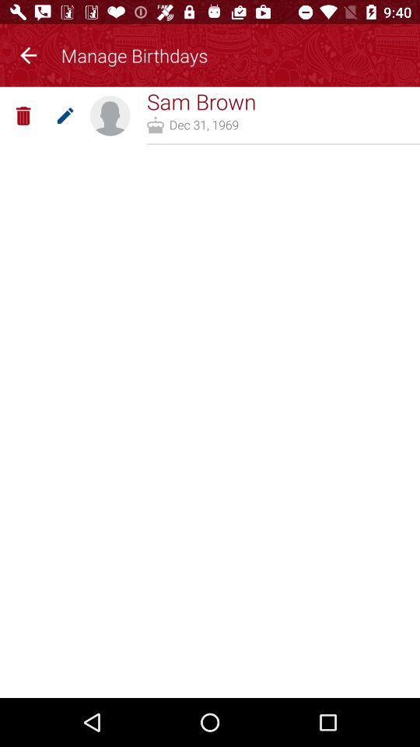  Describe the element at coordinates (204, 124) in the screenshot. I see `flip until dec 31, 1969 icon` at that location.